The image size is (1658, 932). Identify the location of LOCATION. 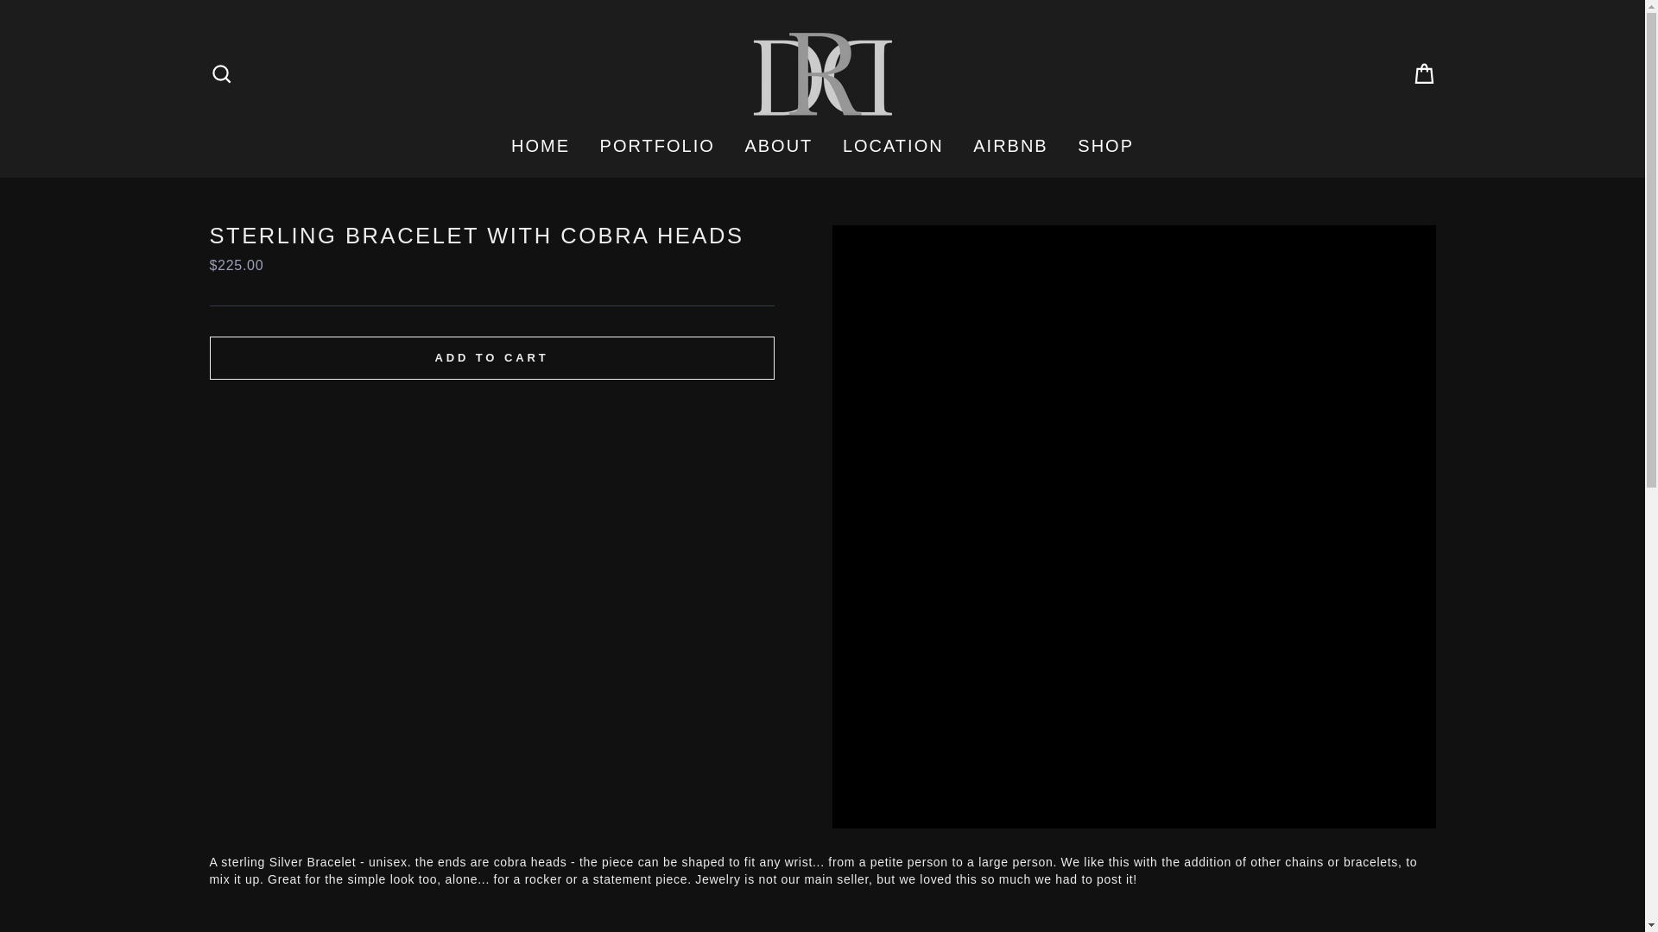
(893, 145).